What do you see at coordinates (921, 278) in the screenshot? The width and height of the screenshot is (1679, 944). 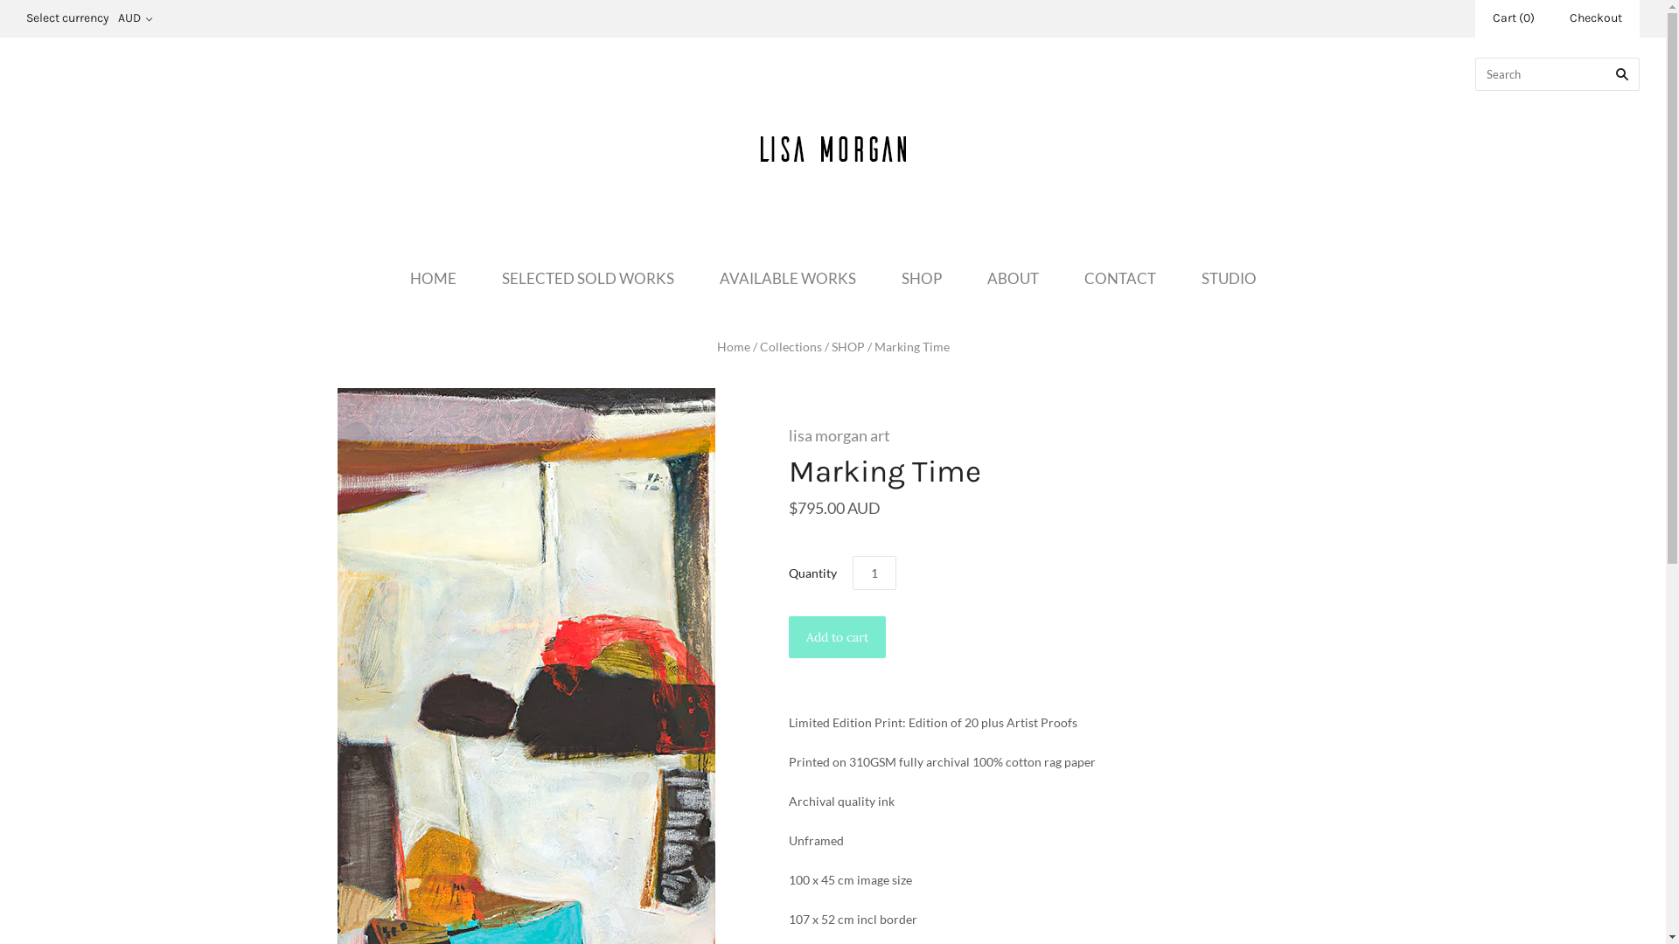 I see `SHOP` at bounding box center [921, 278].